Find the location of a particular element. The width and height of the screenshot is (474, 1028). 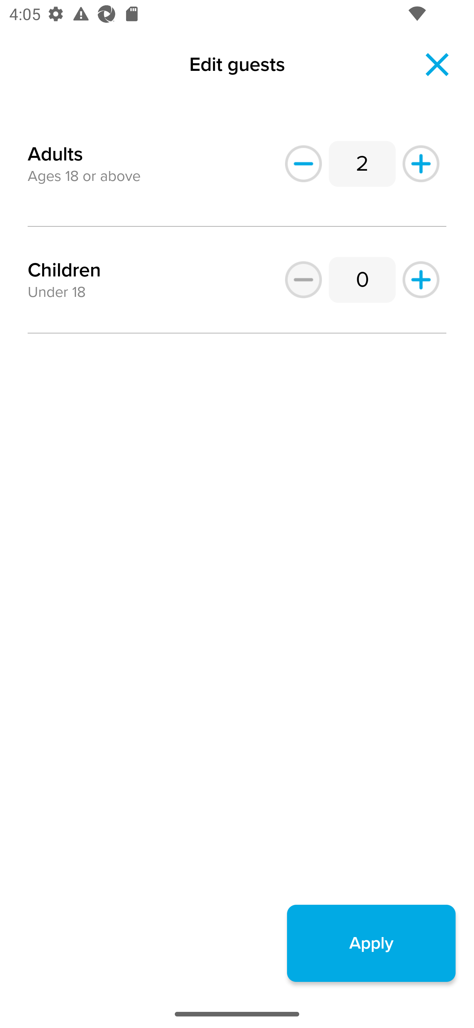

Apply is located at coordinates (371, 943).